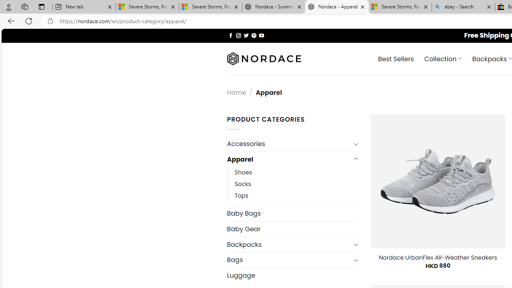  What do you see at coordinates (293, 229) in the screenshot?
I see `Baby Gear` at bounding box center [293, 229].